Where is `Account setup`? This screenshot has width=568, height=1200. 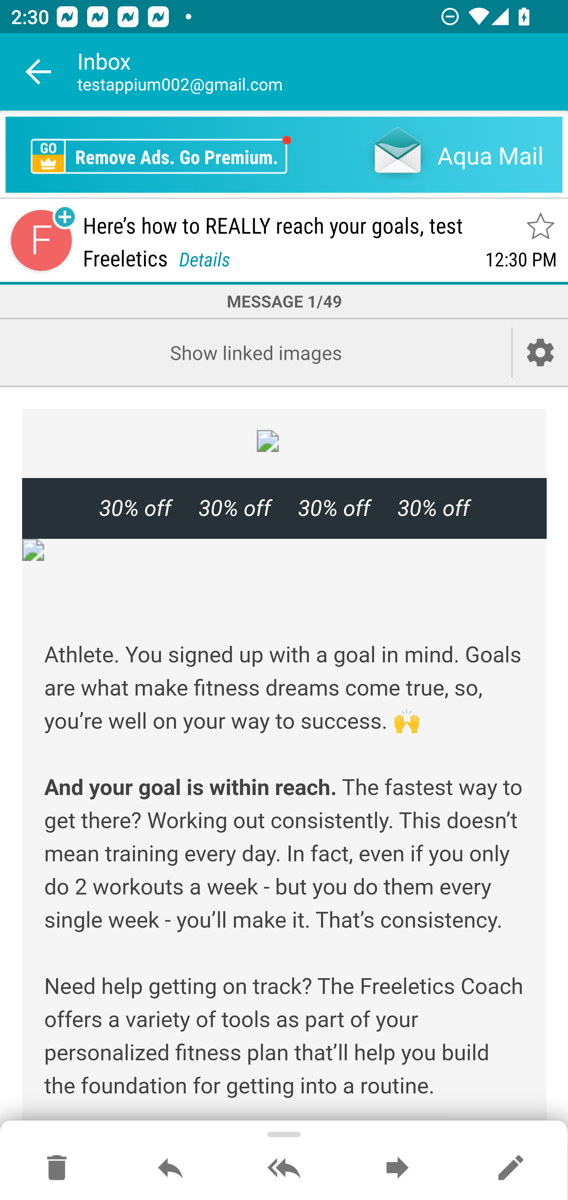 Account setup is located at coordinates (540, 352).